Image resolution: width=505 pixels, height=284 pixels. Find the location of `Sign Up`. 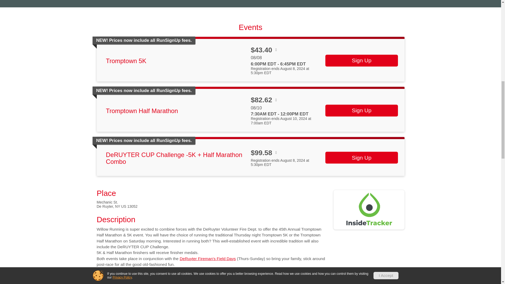

Sign Up is located at coordinates (361, 158).